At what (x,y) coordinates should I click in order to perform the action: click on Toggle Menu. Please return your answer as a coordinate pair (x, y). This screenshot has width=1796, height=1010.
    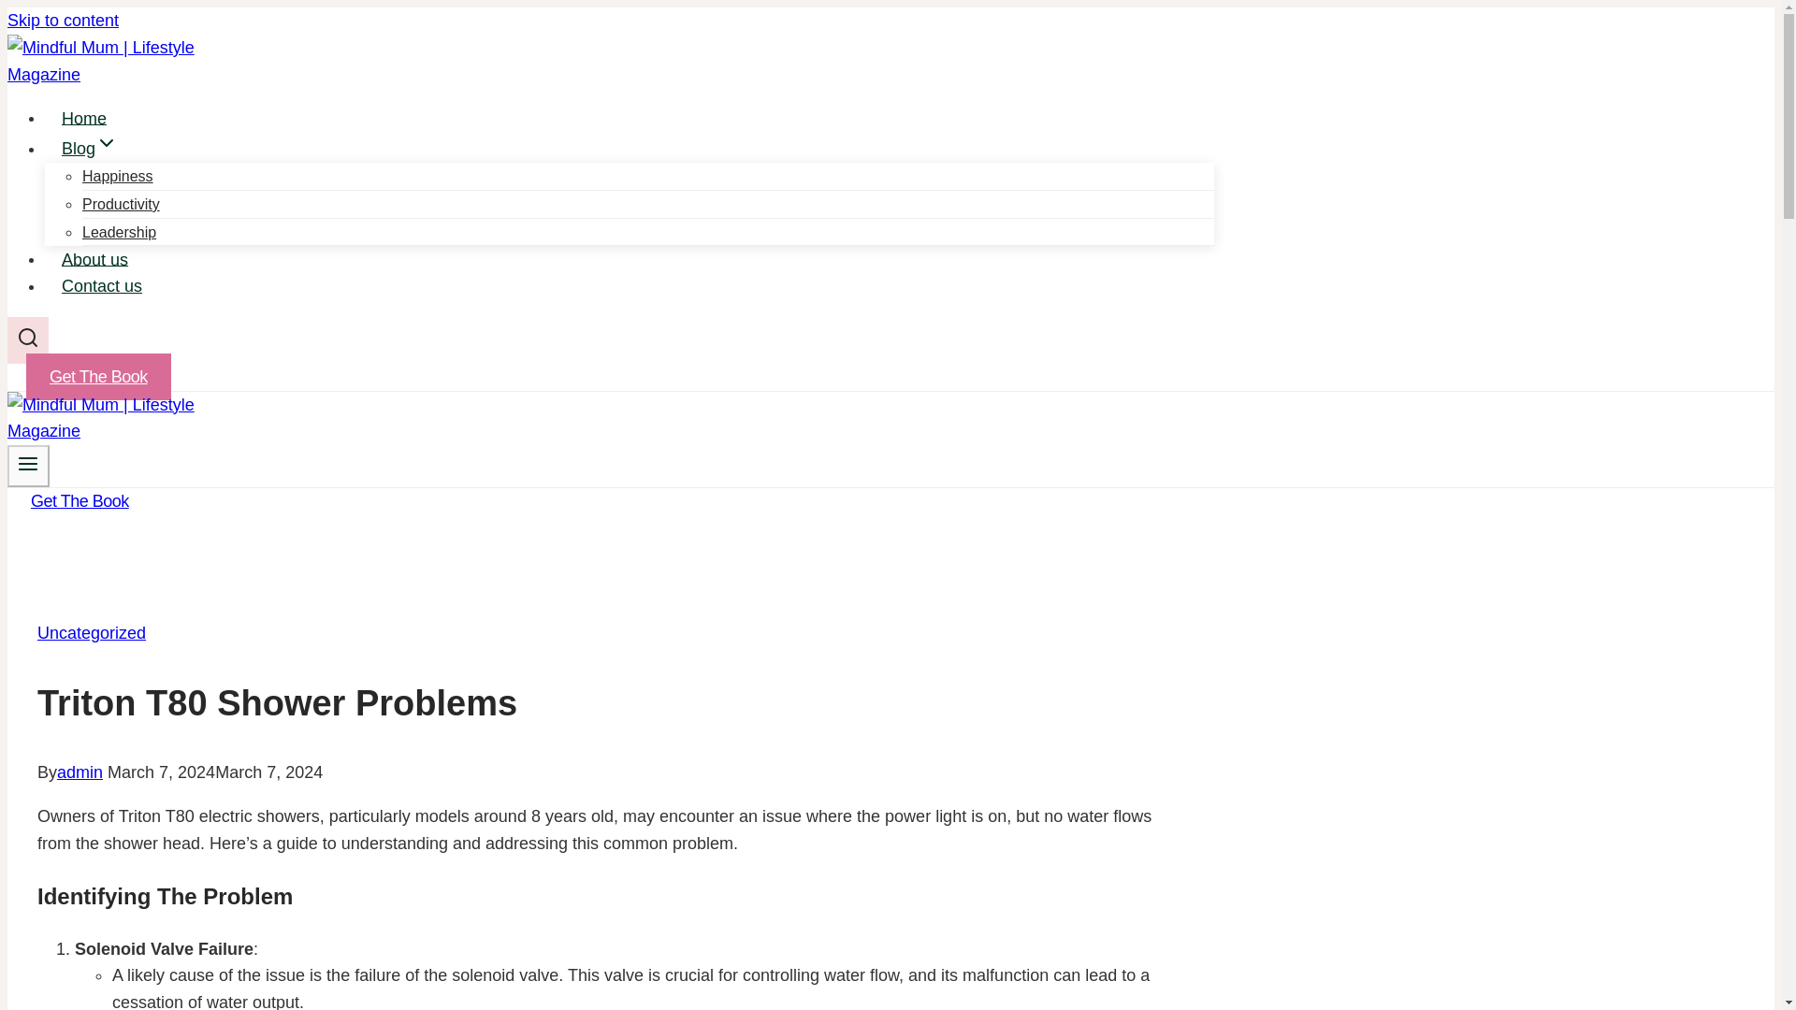
    Looking at the image, I should click on (28, 466).